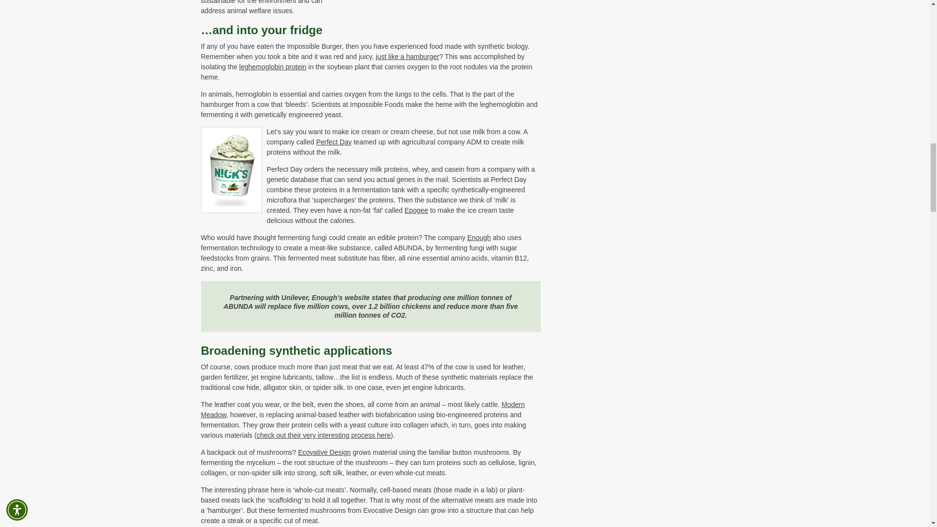  Describe the element at coordinates (324, 435) in the screenshot. I see `check out their very interesting process here` at that location.